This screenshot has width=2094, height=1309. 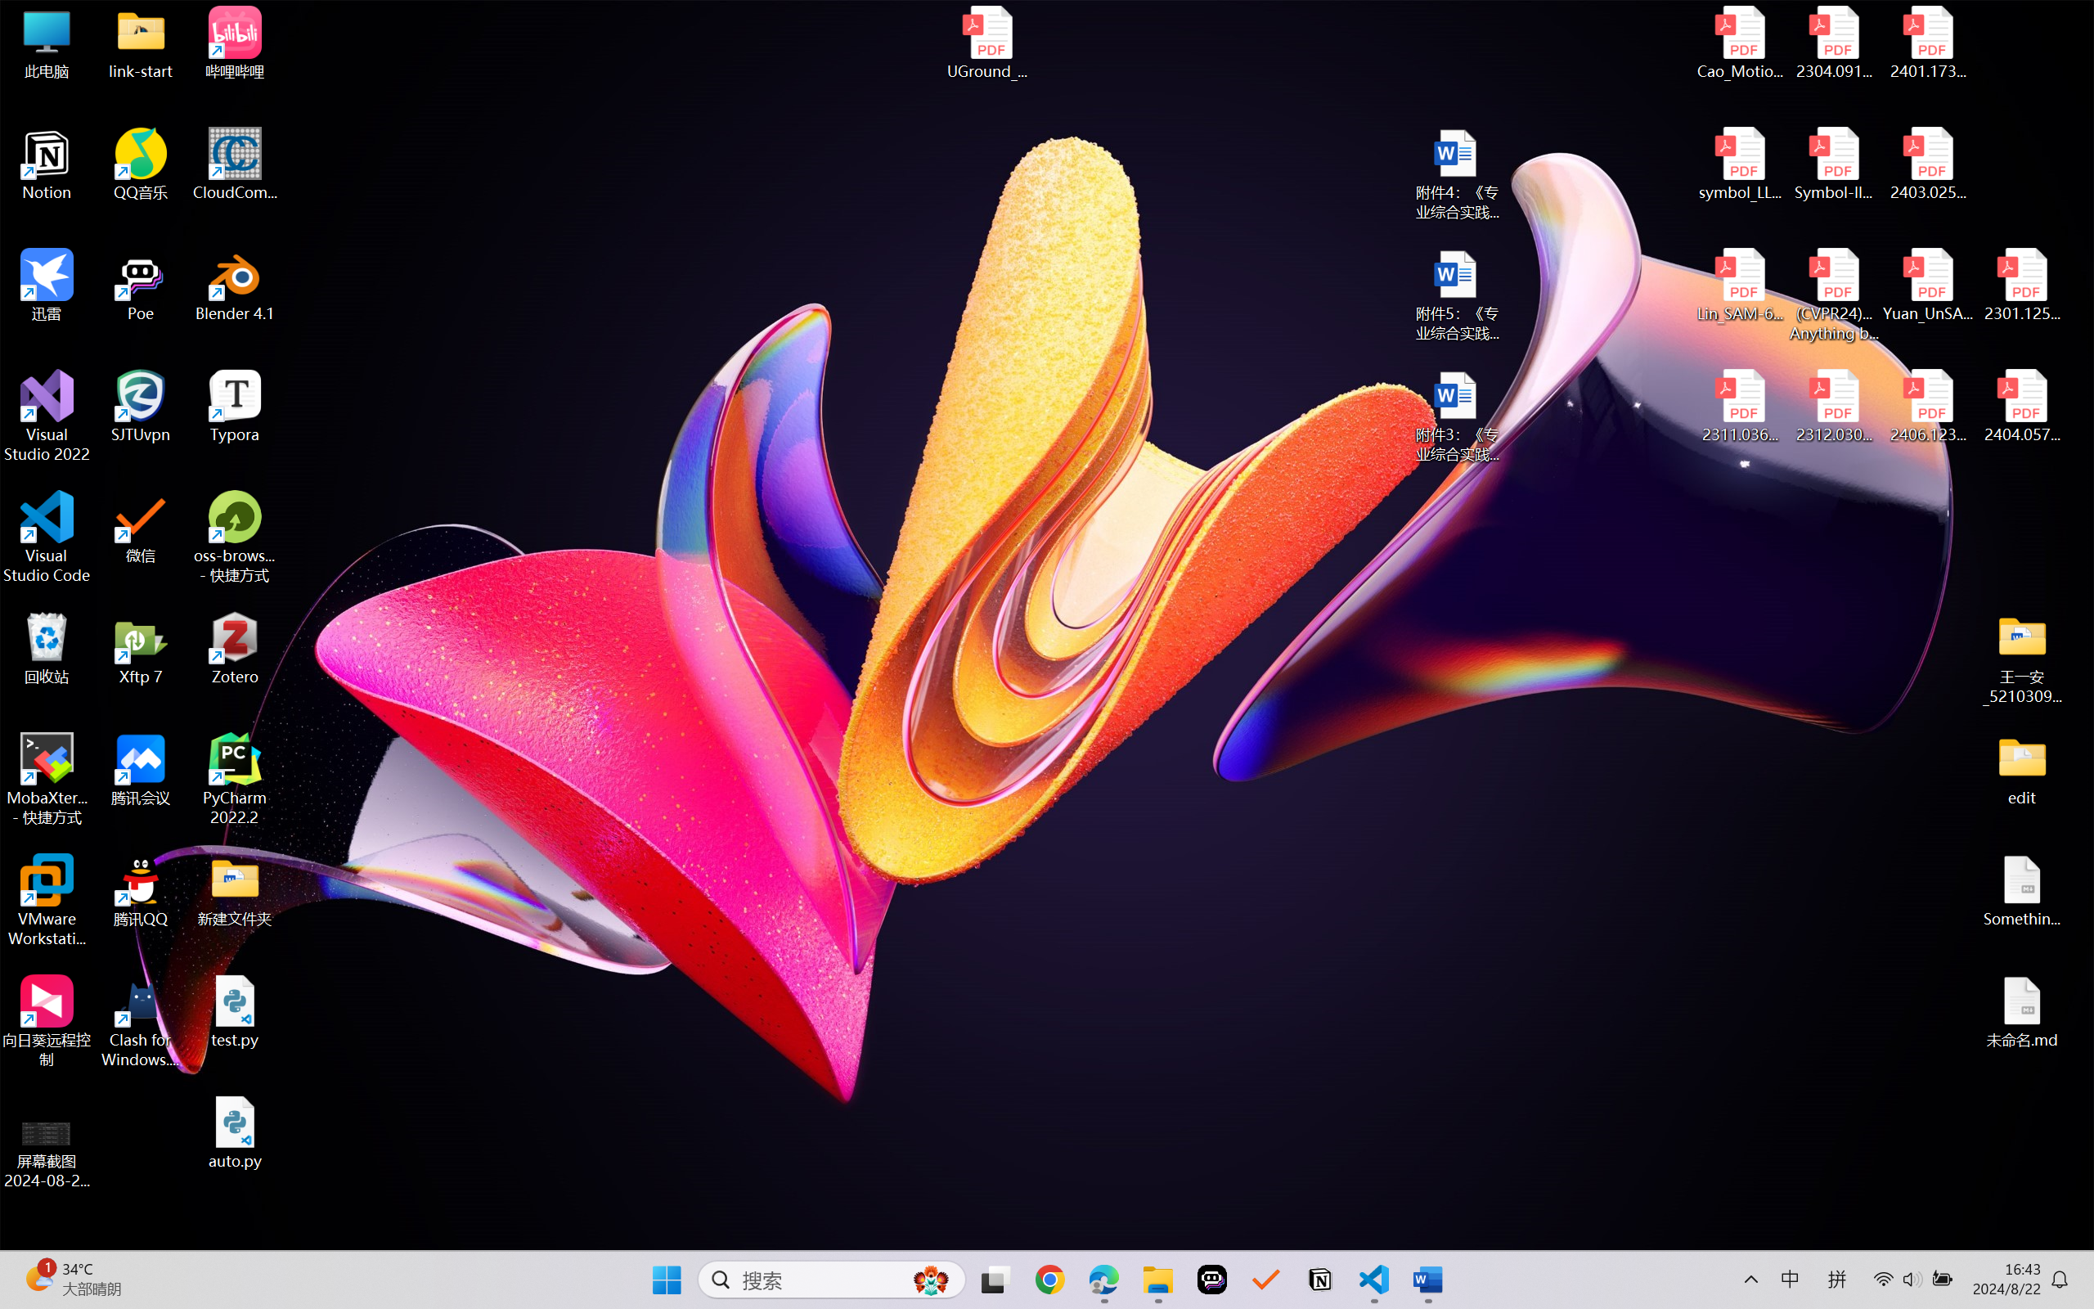 I want to click on (CVPR24)Matching Anything by Segmenting Anything.pdf, so click(x=1834, y=295).